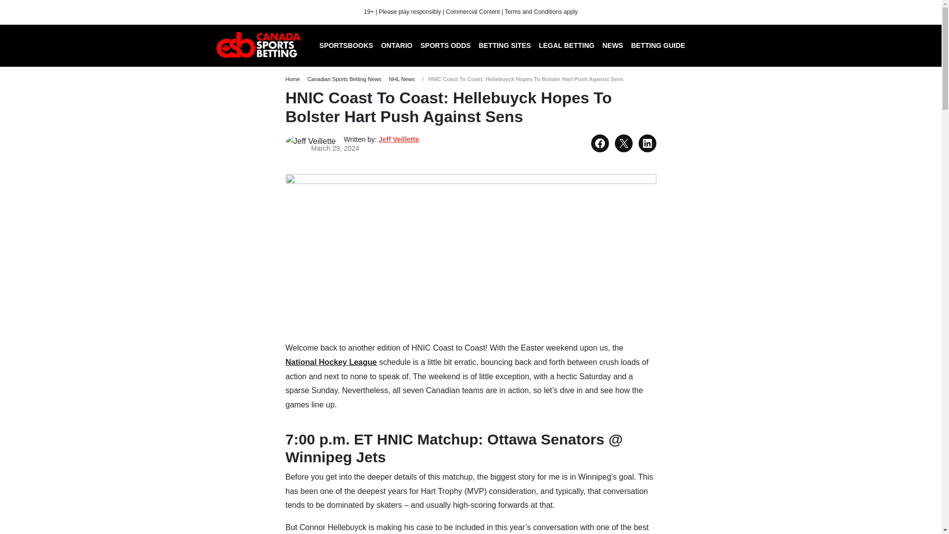  What do you see at coordinates (445, 47) in the screenshot?
I see `SPORTS ODDS` at bounding box center [445, 47].